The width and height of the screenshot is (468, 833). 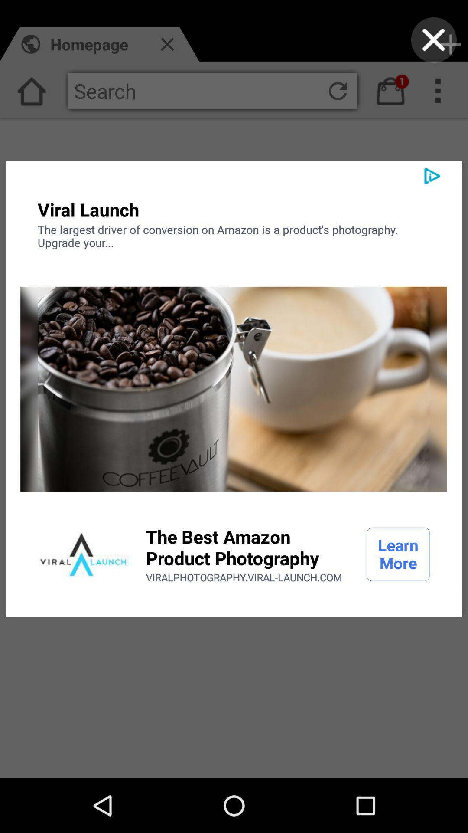 What do you see at coordinates (398, 554) in the screenshot?
I see `jump until learn more` at bounding box center [398, 554].